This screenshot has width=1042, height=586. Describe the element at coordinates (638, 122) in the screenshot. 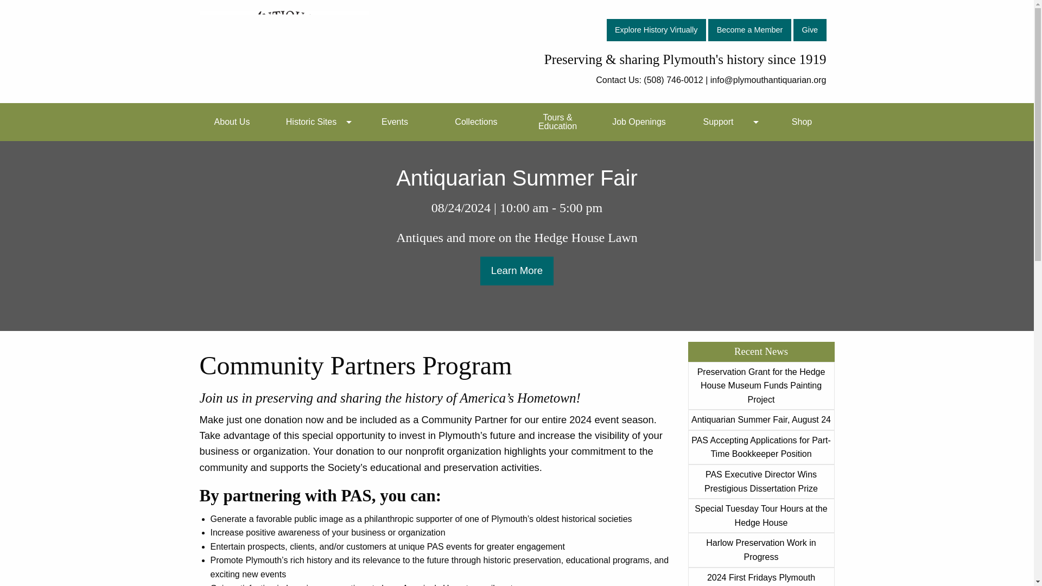

I see `Job Openings` at that location.